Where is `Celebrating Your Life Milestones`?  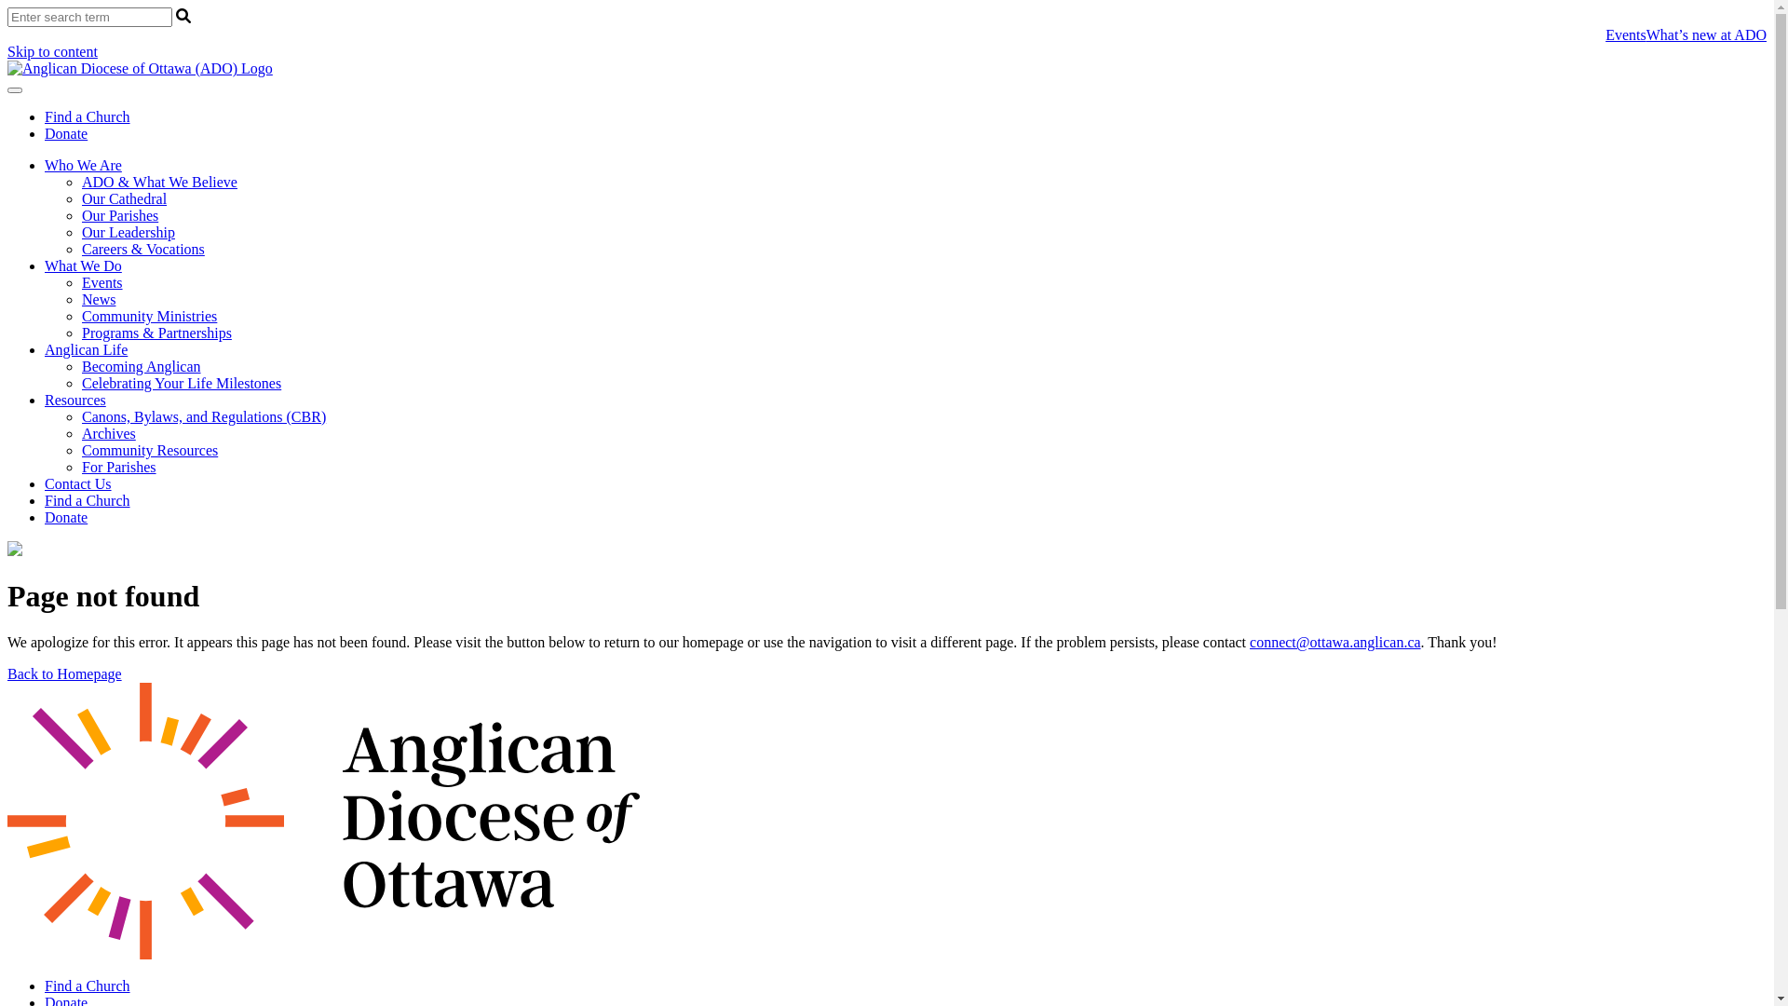
Celebrating Your Life Milestones is located at coordinates (182, 384).